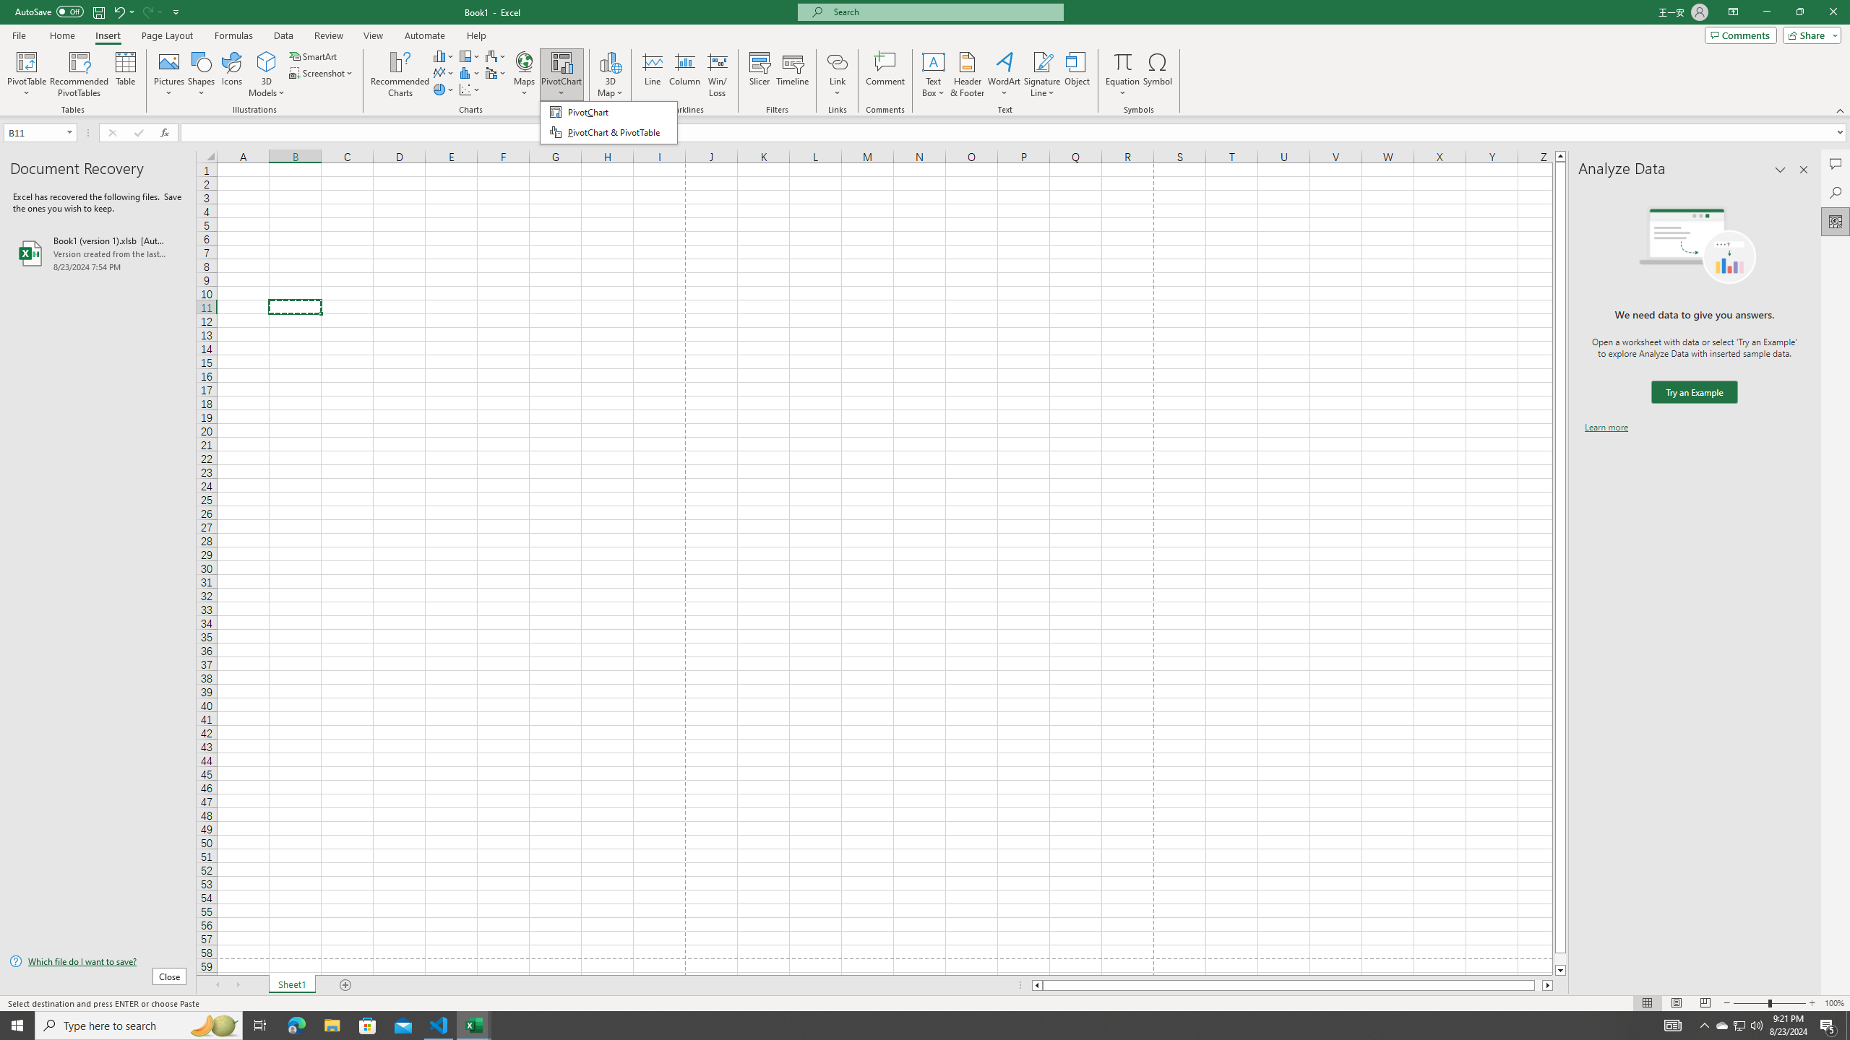 Image resolution: width=1850 pixels, height=1040 pixels. What do you see at coordinates (838, 74) in the screenshot?
I see `Link` at bounding box center [838, 74].